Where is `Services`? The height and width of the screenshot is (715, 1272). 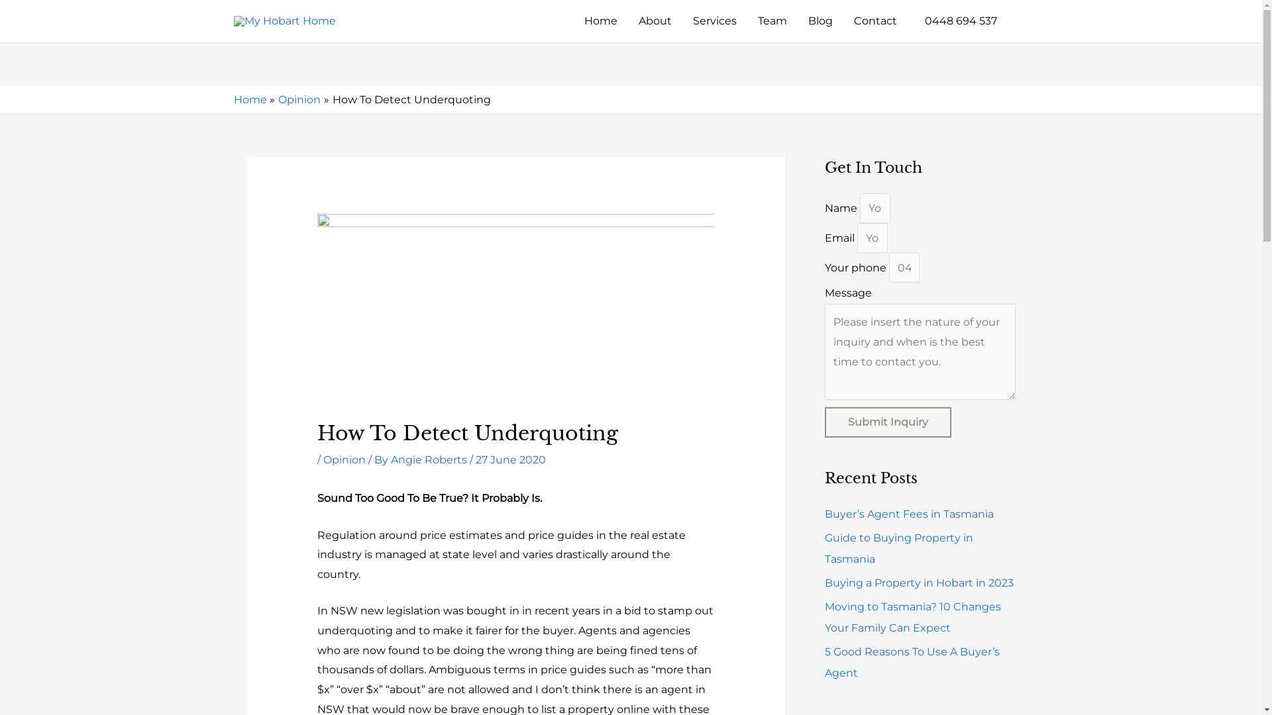
Services is located at coordinates (715, 21).